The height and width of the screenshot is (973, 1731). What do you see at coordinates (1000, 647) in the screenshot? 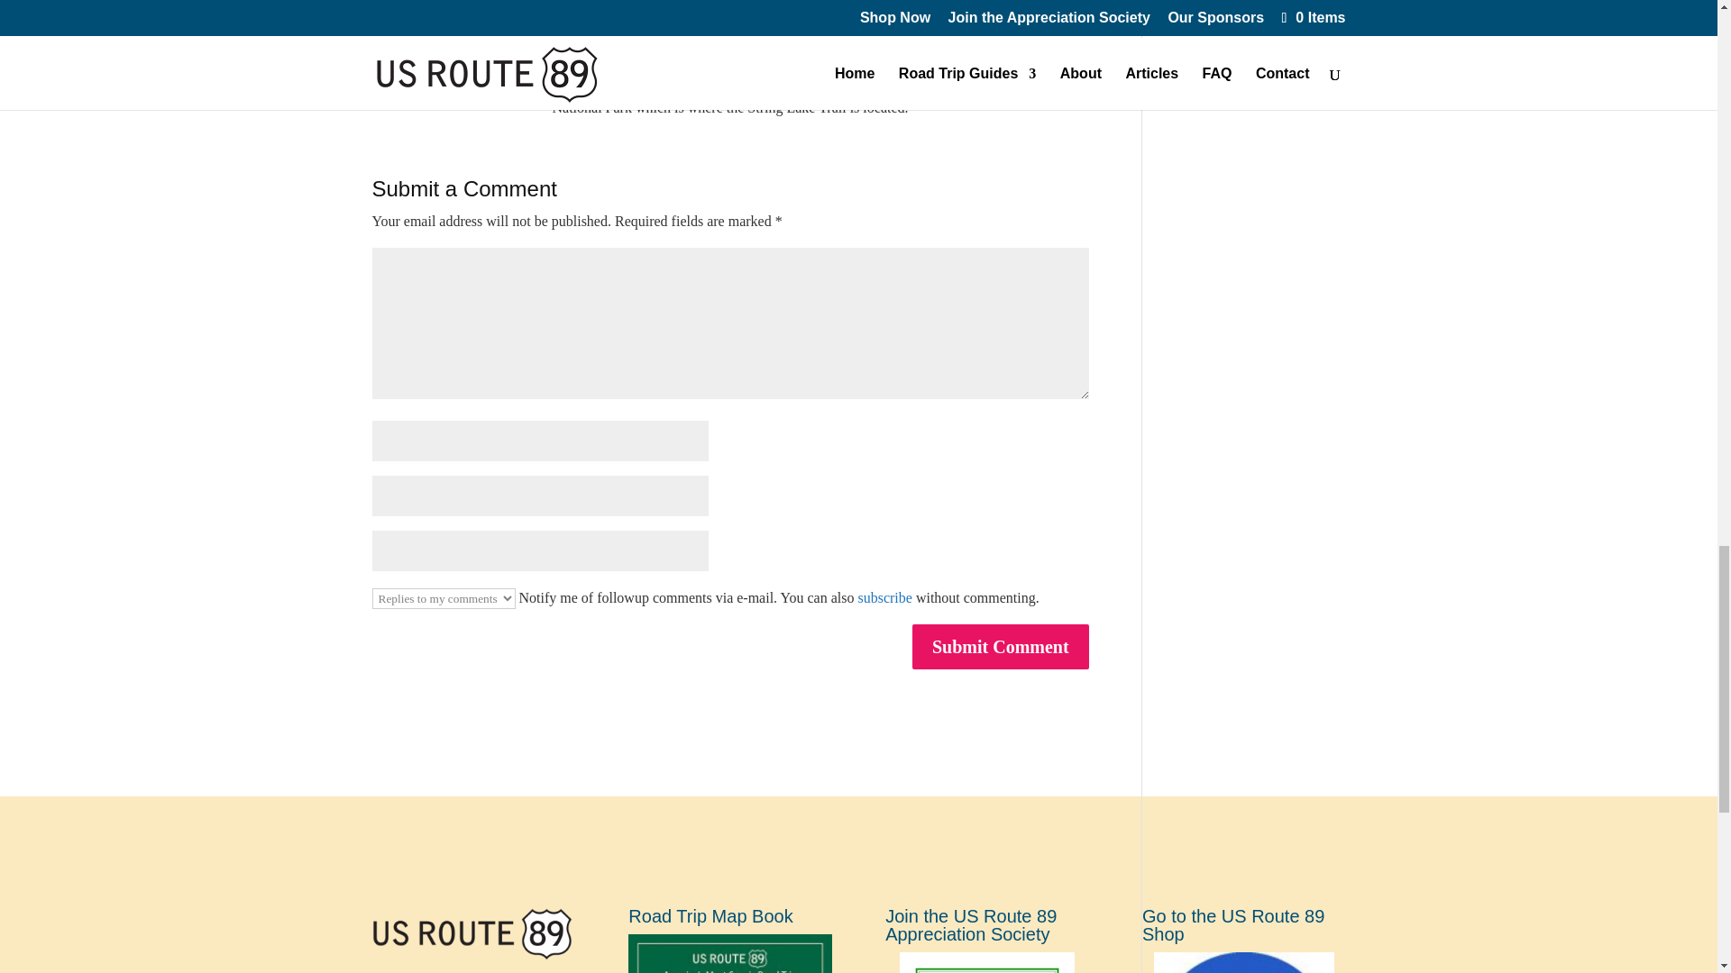
I see `Submit Comment` at bounding box center [1000, 647].